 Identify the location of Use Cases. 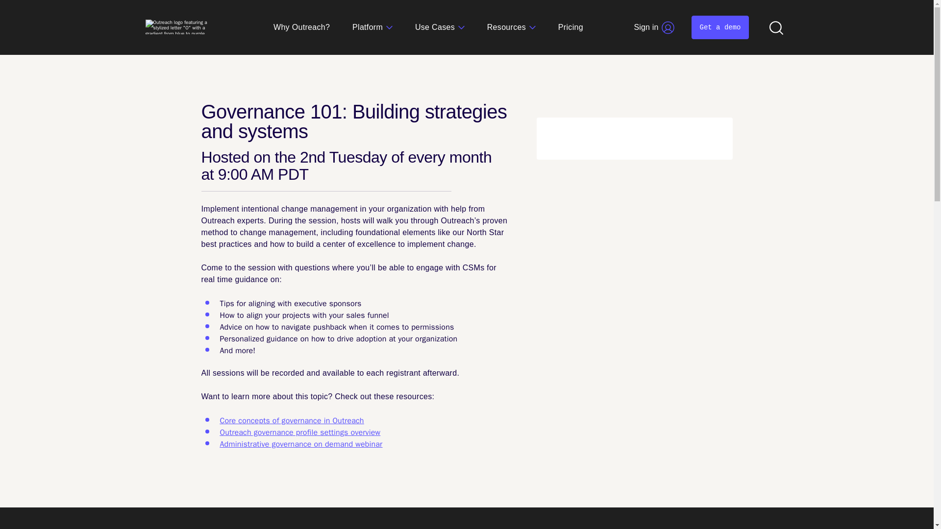
(440, 27).